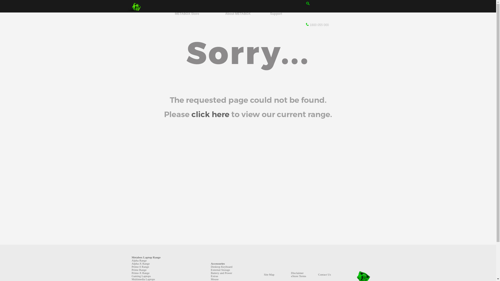 Image resolution: width=500 pixels, height=281 pixels. What do you see at coordinates (187, 14) in the screenshot?
I see `METABOX Store` at bounding box center [187, 14].